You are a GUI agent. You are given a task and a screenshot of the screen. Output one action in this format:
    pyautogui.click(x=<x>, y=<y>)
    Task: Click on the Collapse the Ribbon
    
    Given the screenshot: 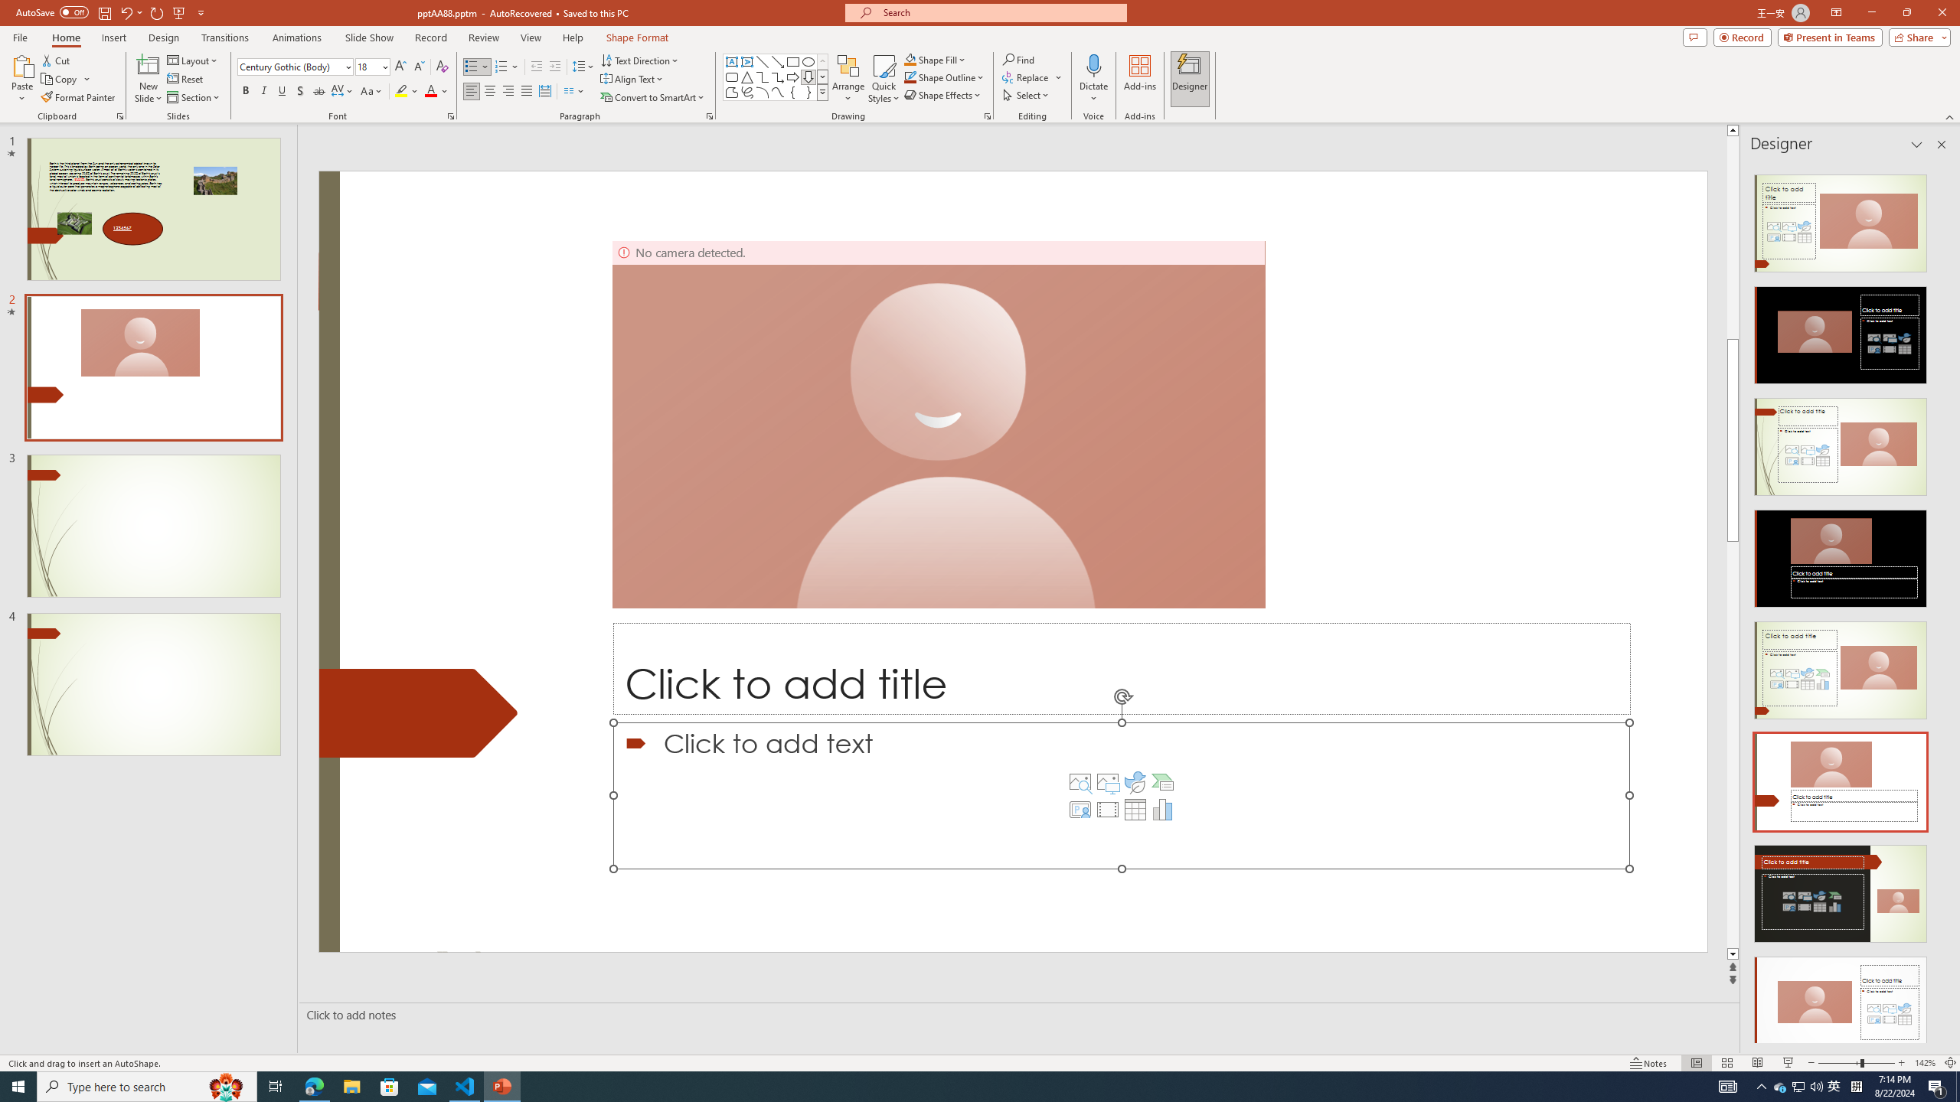 What is the action you would take?
    pyautogui.click(x=1950, y=116)
    